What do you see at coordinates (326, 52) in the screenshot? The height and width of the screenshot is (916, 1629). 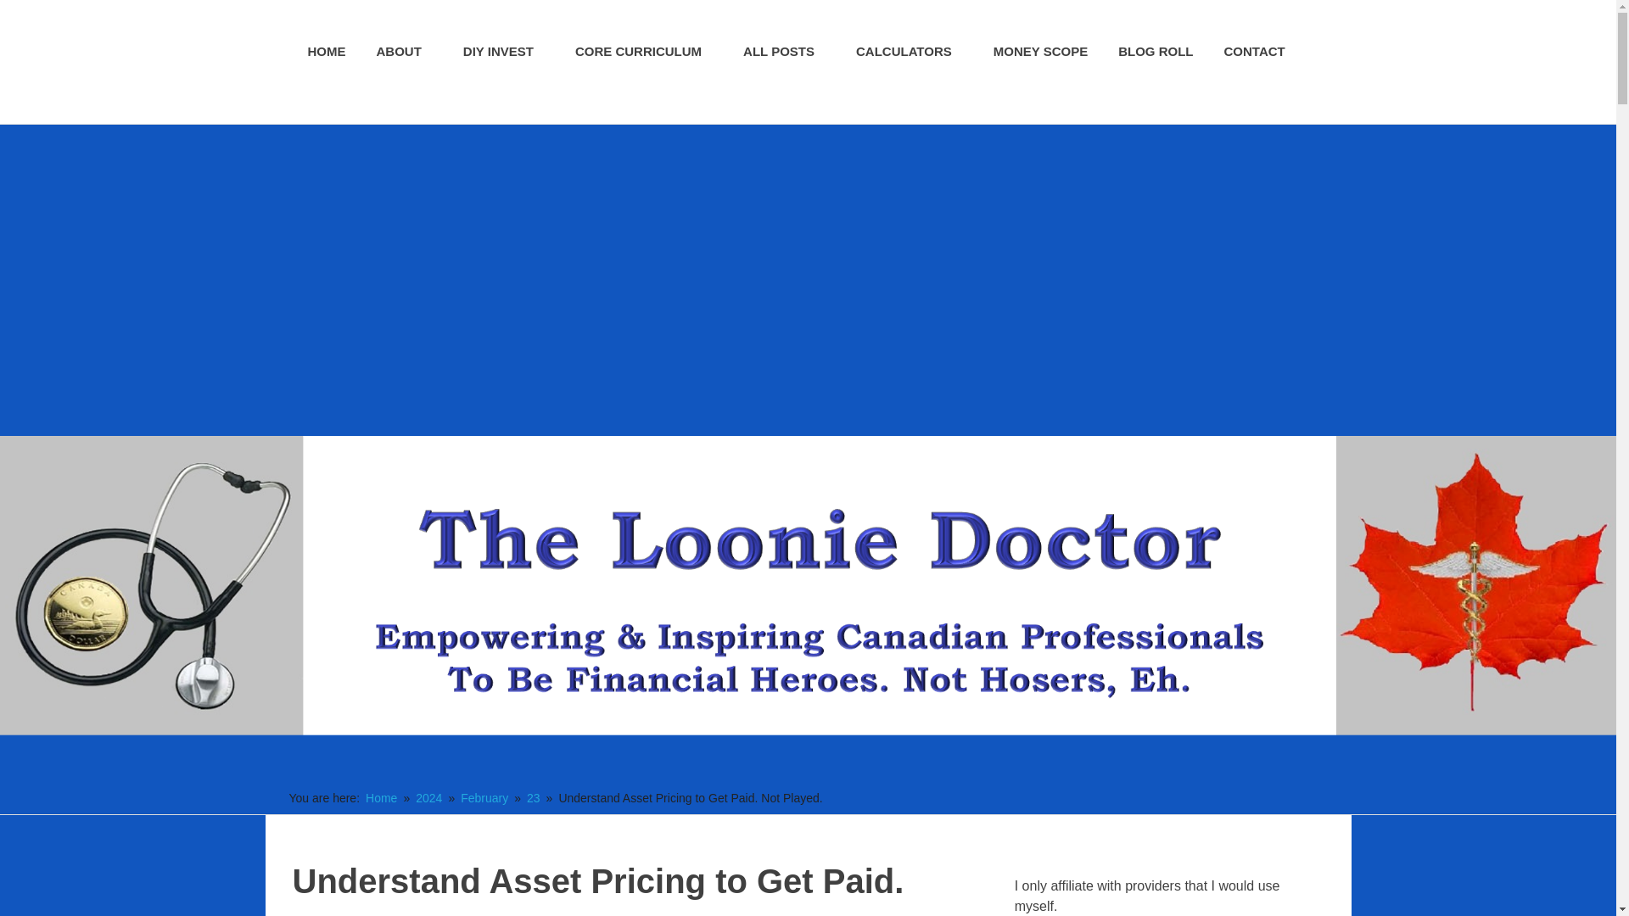 I see `HOME` at bounding box center [326, 52].